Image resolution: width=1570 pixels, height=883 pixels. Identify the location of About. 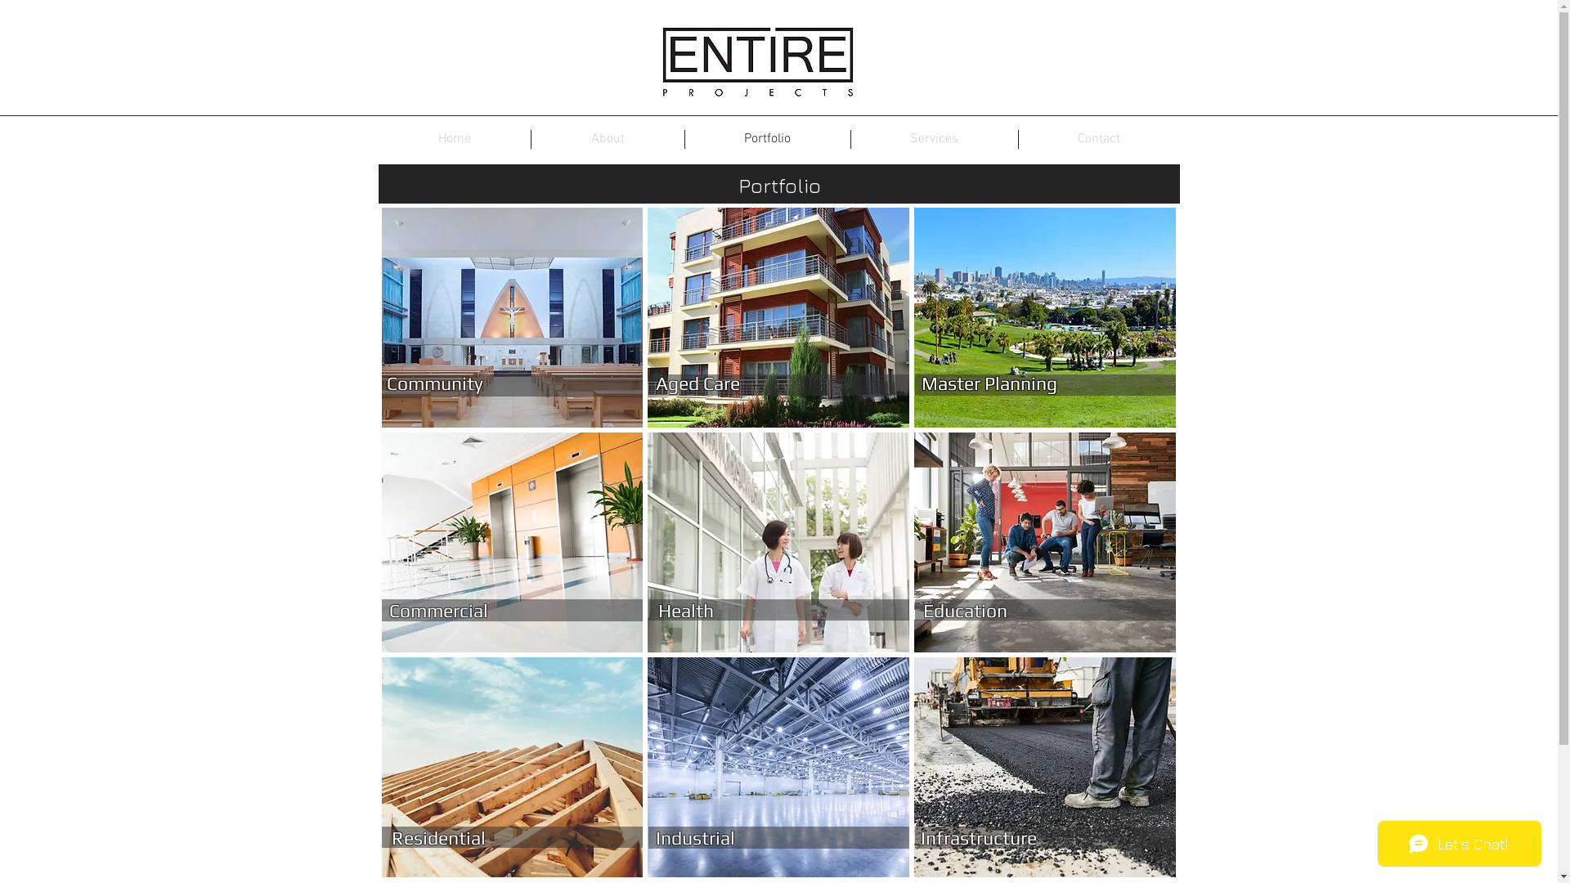
(608, 139).